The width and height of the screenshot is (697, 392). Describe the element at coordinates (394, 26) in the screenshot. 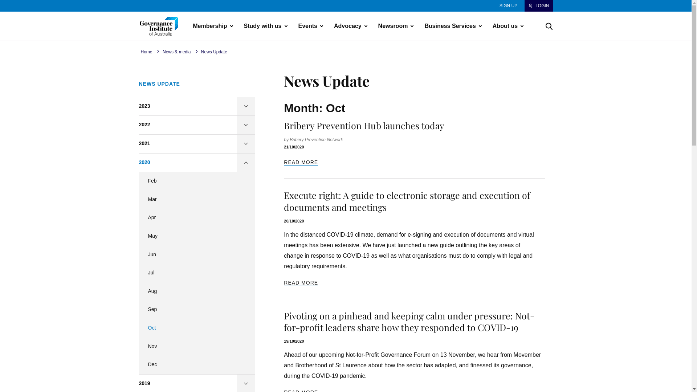

I see `Newsroom` at that location.